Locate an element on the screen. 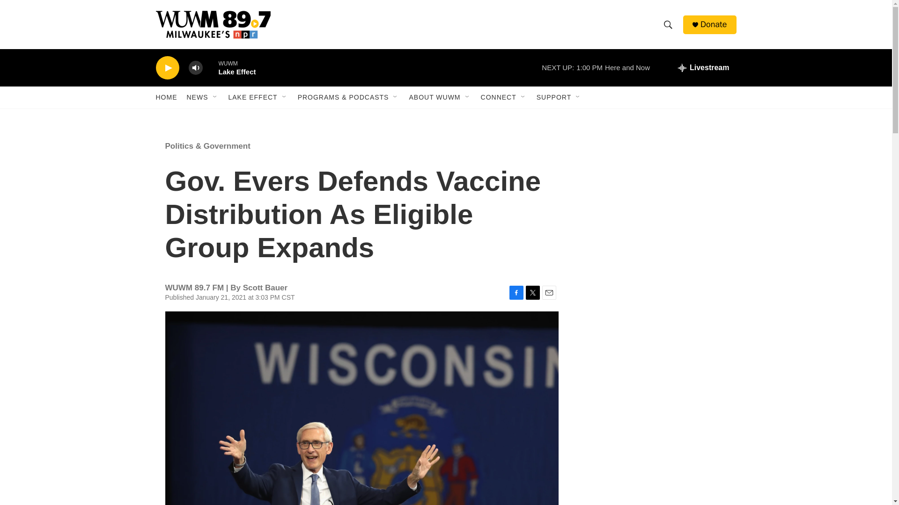 The height and width of the screenshot is (505, 899). 3rd party ad content is located at coordinates (656, 354).